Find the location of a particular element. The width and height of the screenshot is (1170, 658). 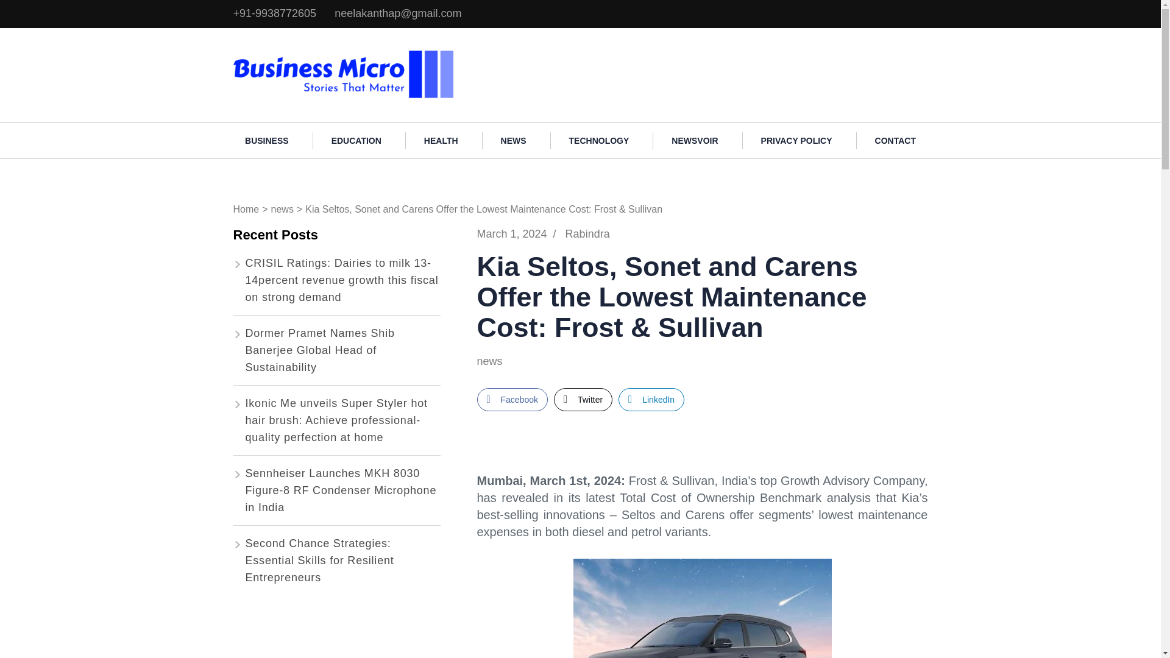

Twitter is located at coordinates (583, 400).